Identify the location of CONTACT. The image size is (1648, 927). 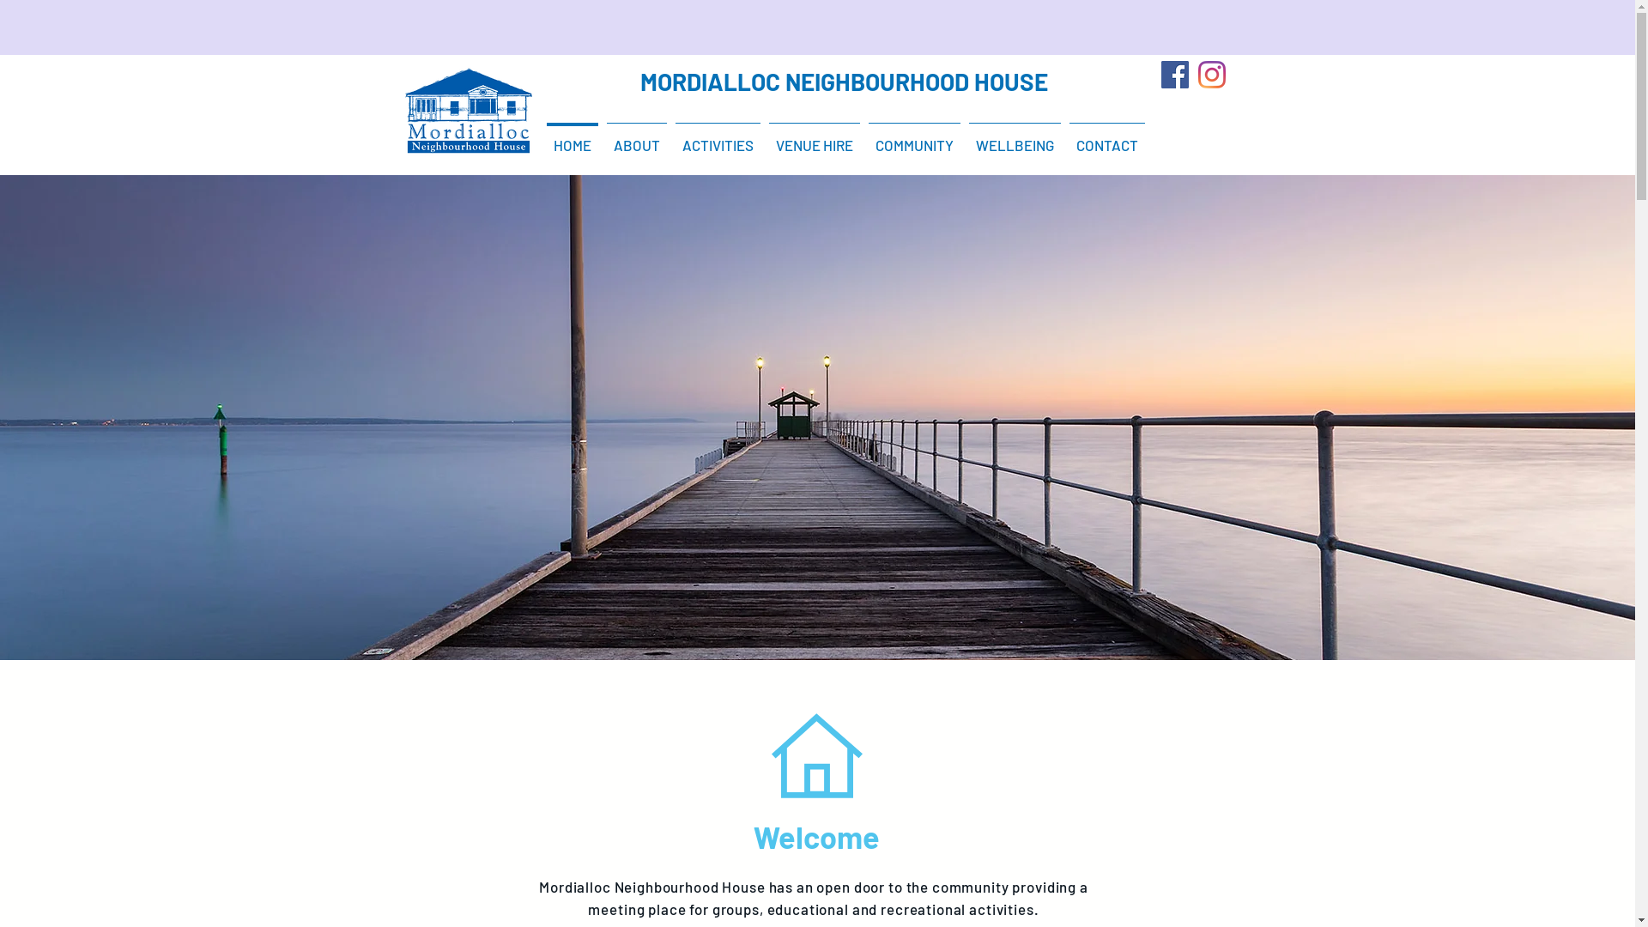
(1107, 137).